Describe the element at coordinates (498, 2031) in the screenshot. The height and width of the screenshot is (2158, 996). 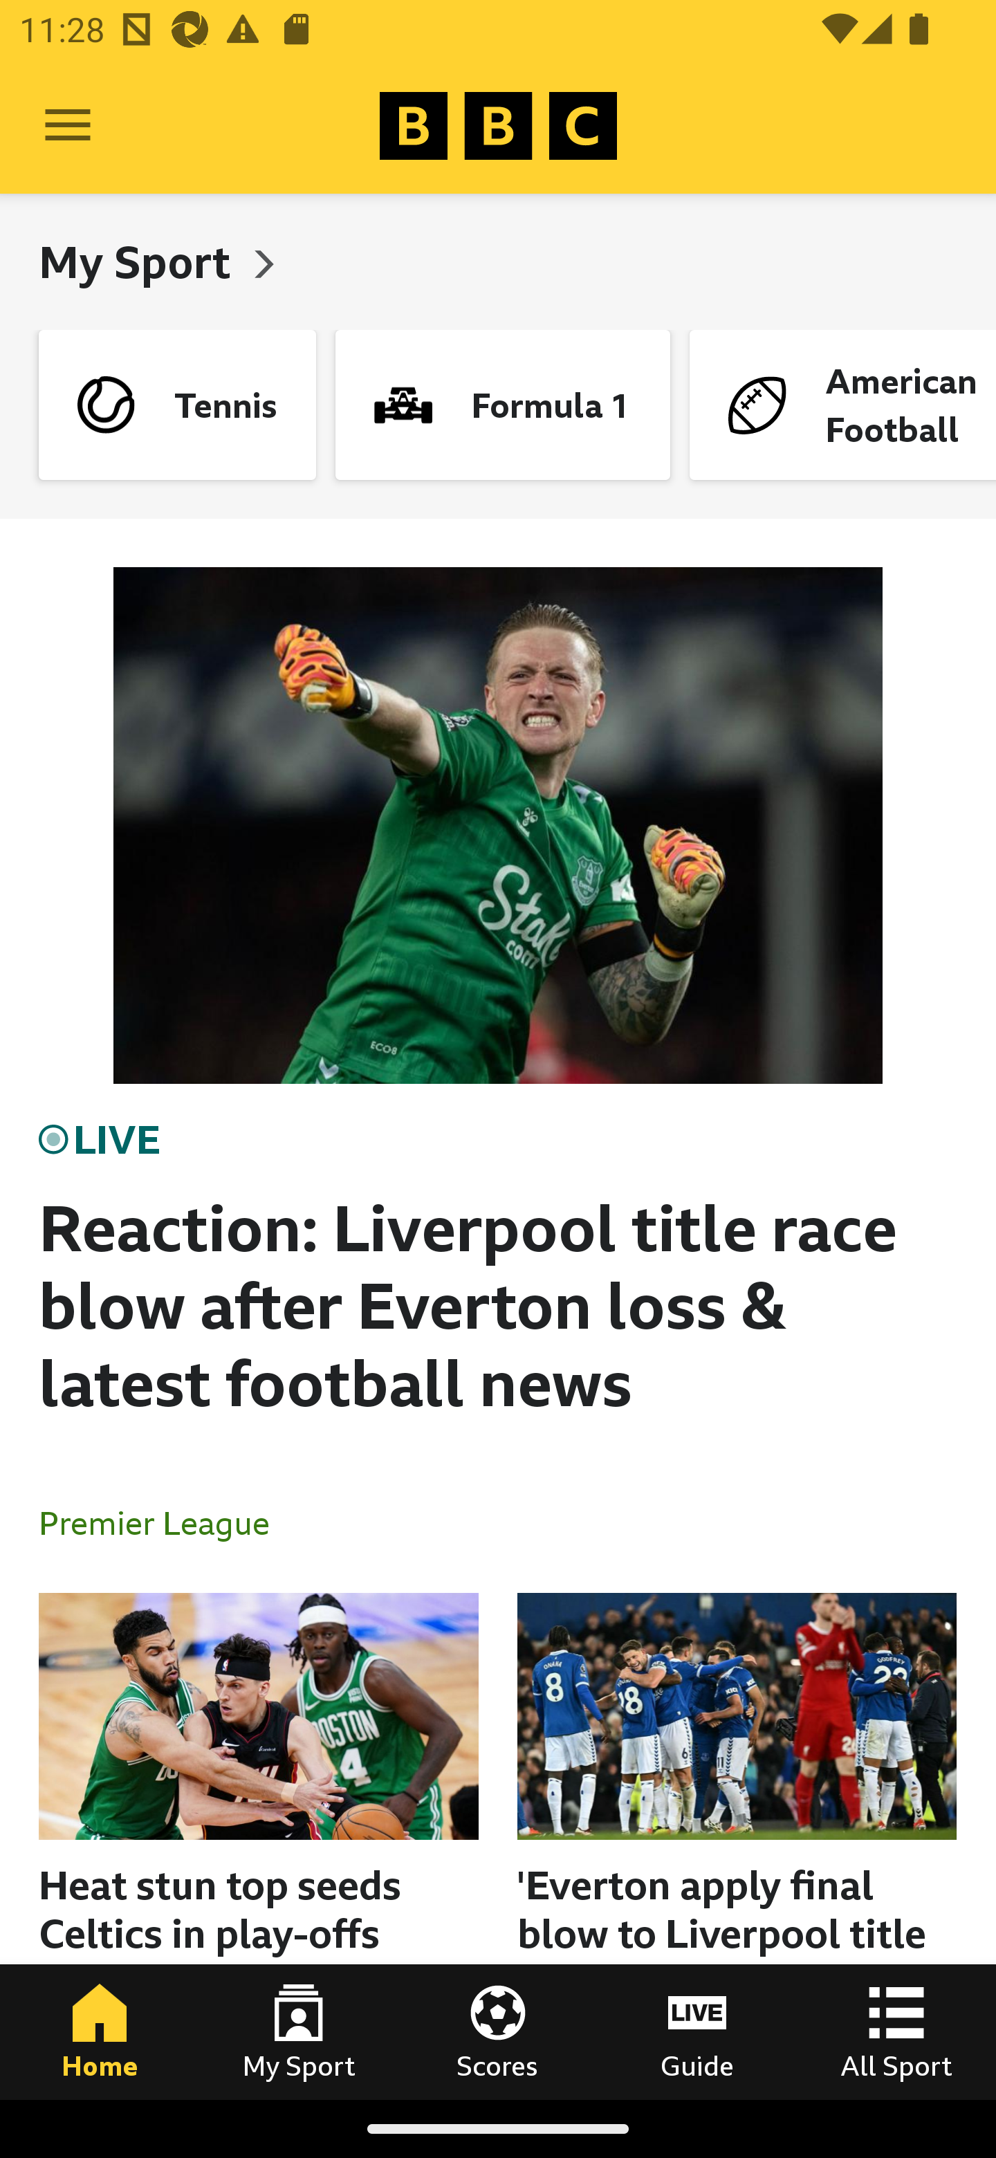
I see `Scores` at that location.